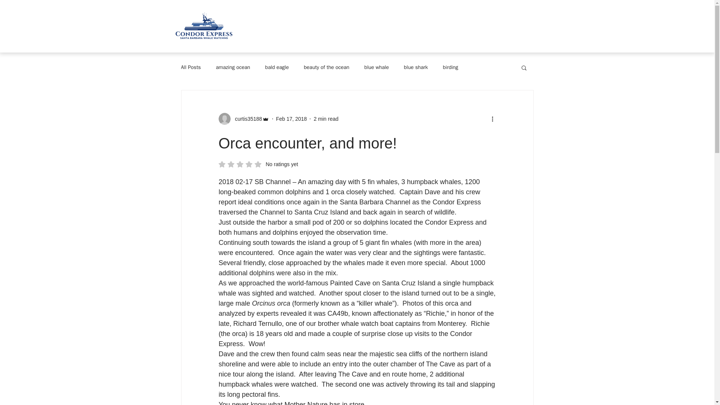  I want to click on amazing ocean, so click(233, 67).